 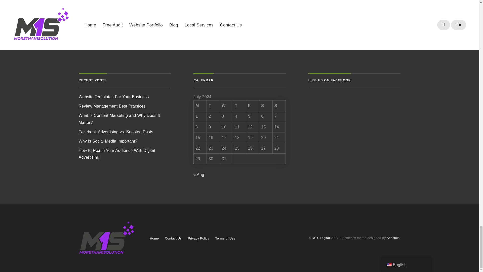 What do you see at coordinates (227, 106) in the screenshot?
I see `Wednesday` at bounding box center [227, 106].